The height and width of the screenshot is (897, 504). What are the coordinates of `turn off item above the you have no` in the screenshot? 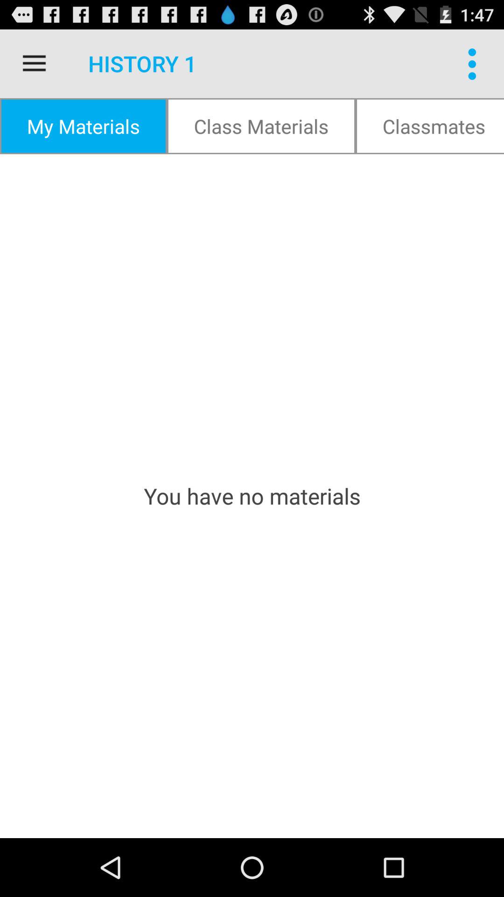 It's located at (83, 126).